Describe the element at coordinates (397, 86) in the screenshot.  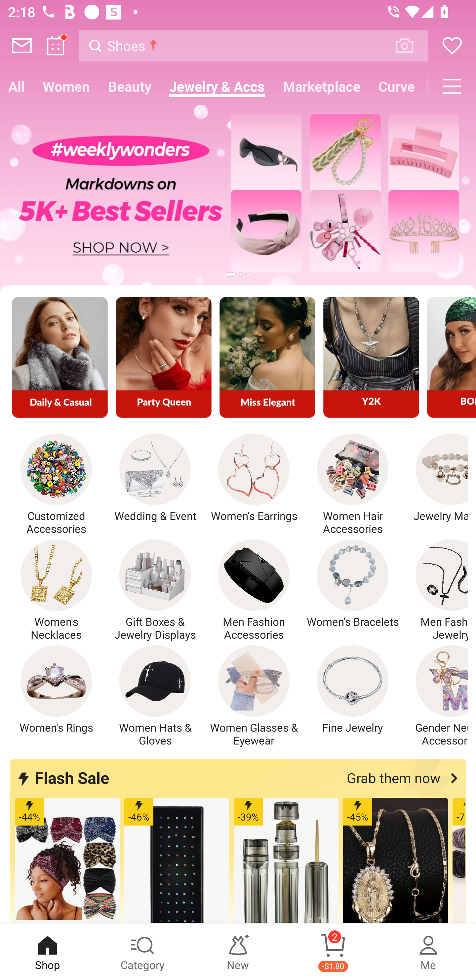
I see `Curve` at that location.